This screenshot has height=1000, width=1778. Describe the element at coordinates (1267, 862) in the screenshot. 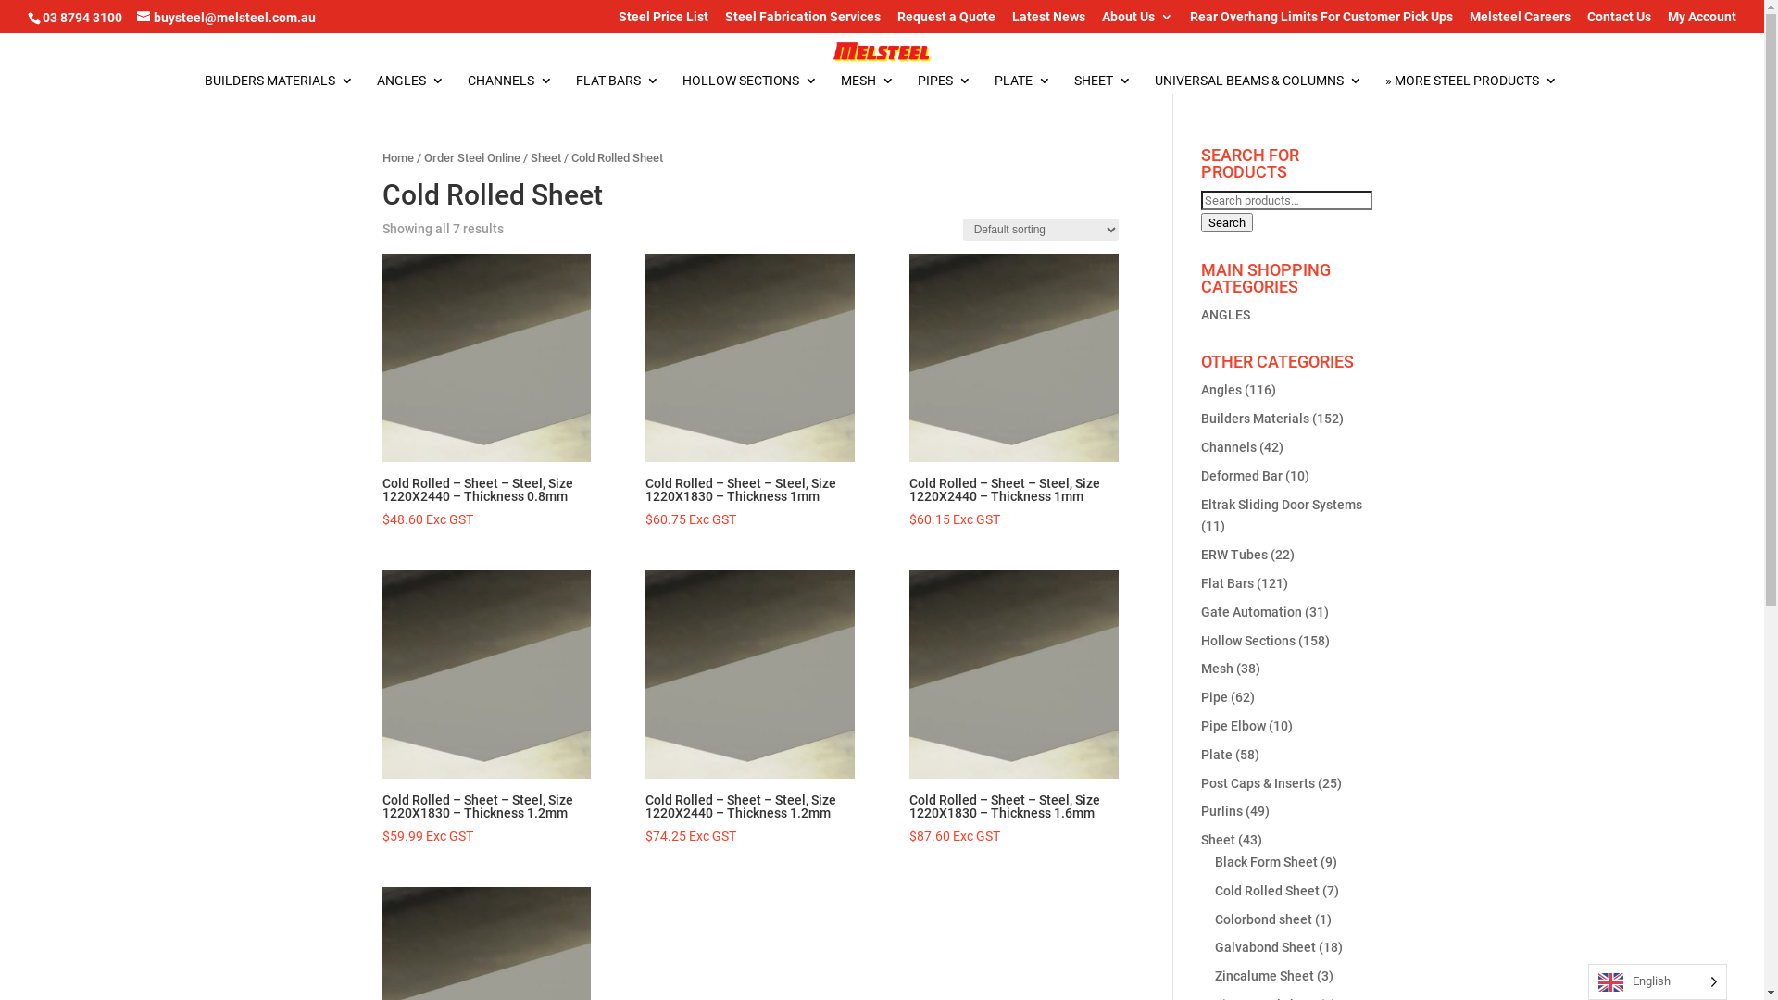

I see `Black Form Sheet` at that location.